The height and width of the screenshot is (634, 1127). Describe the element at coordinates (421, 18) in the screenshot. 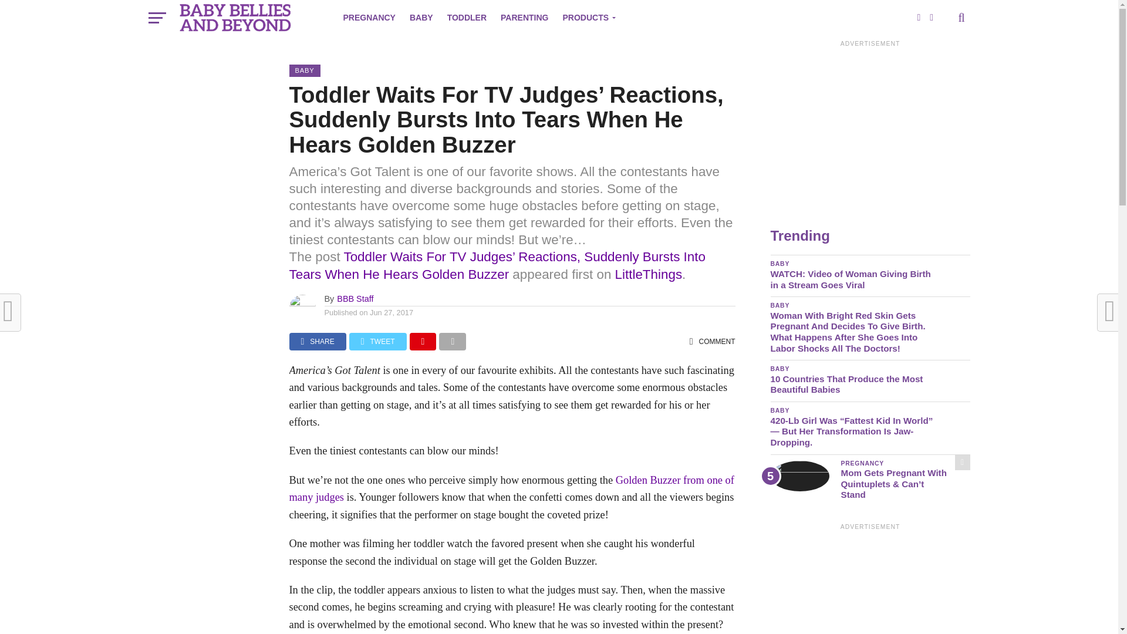

I see `BABY` at that location.